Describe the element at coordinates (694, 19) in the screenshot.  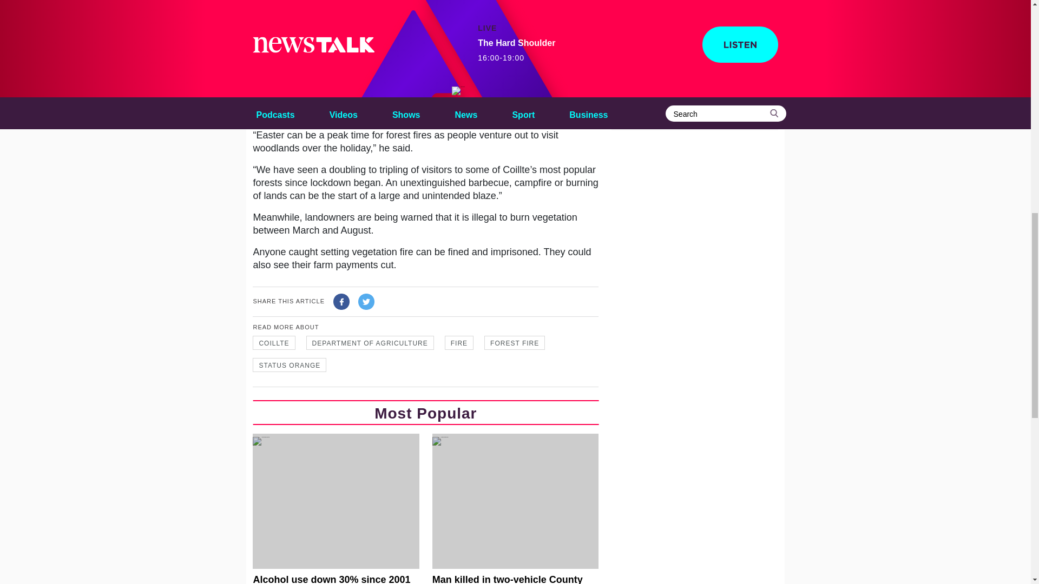
I see `Coillte to open more forests to the public` at that location.